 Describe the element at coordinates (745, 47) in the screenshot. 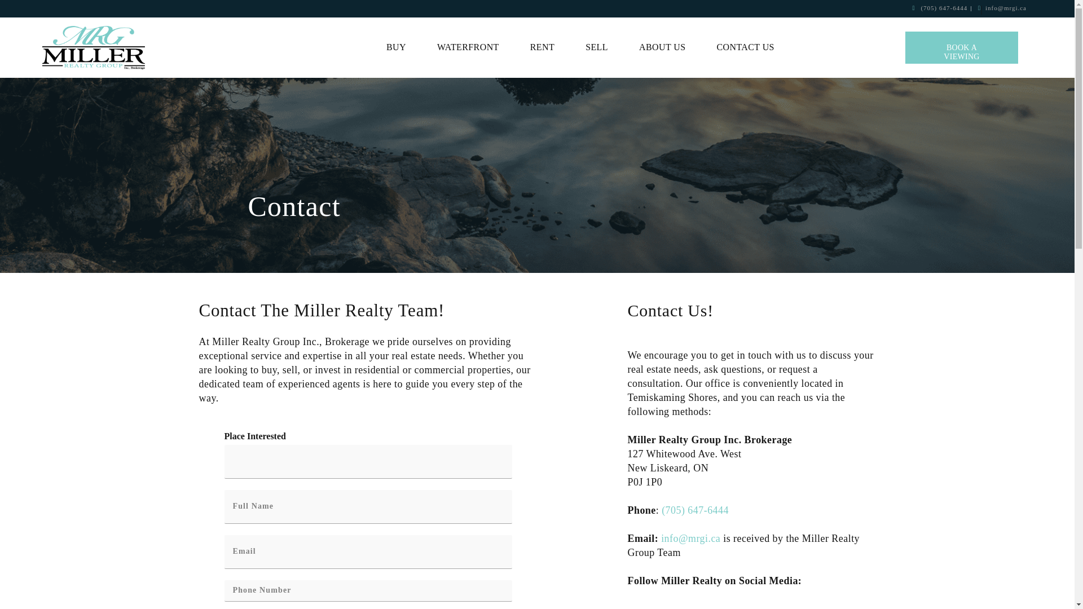

I see `CONTACT US` at that location.